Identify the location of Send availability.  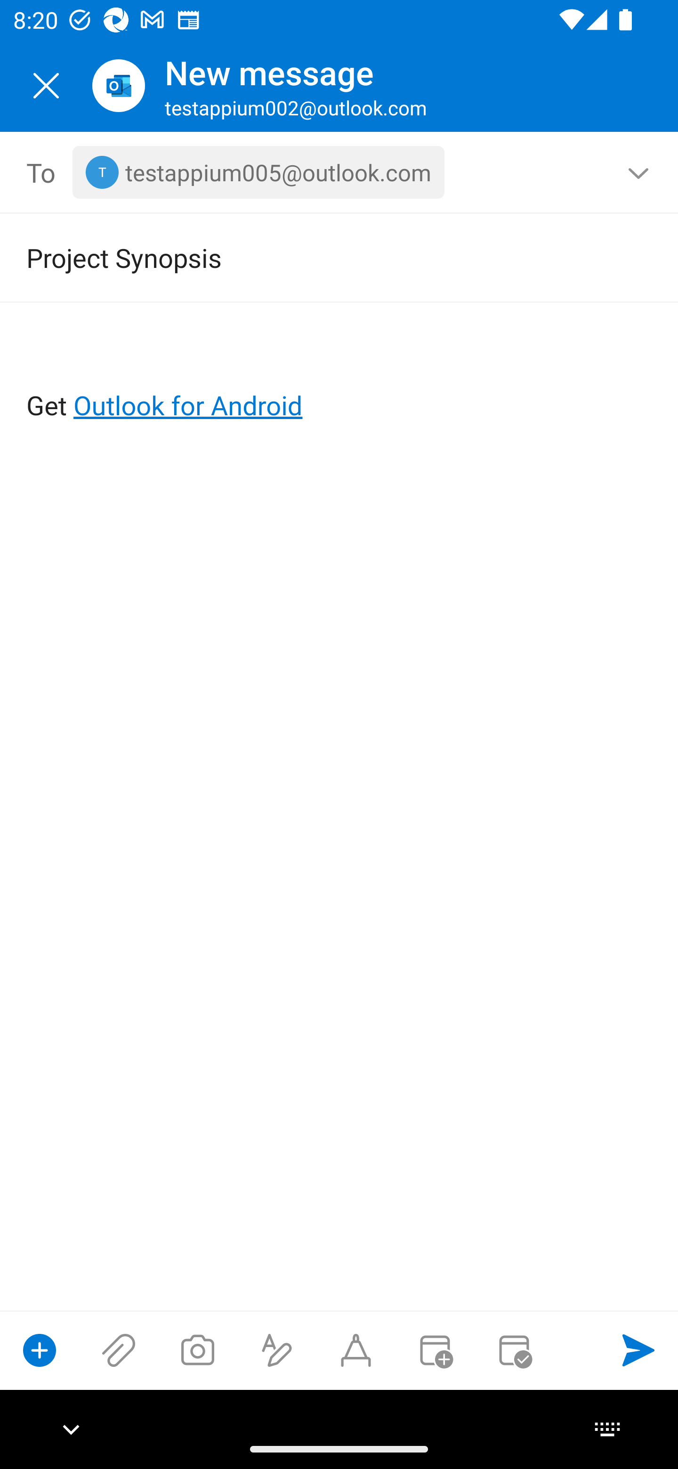
(514, 1350).